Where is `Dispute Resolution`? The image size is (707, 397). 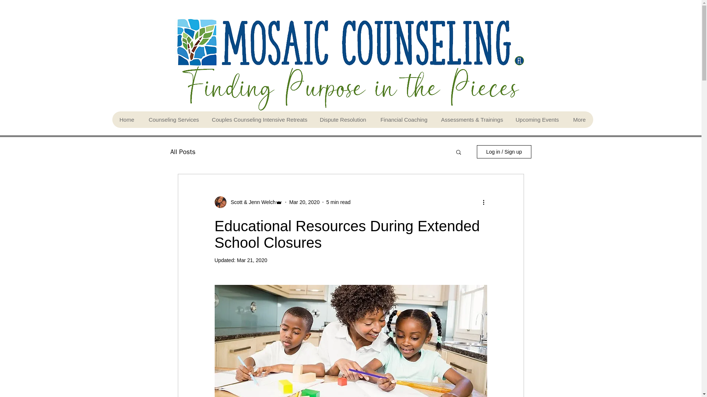
Dispute Resolution is located at coordinates (342, 119).